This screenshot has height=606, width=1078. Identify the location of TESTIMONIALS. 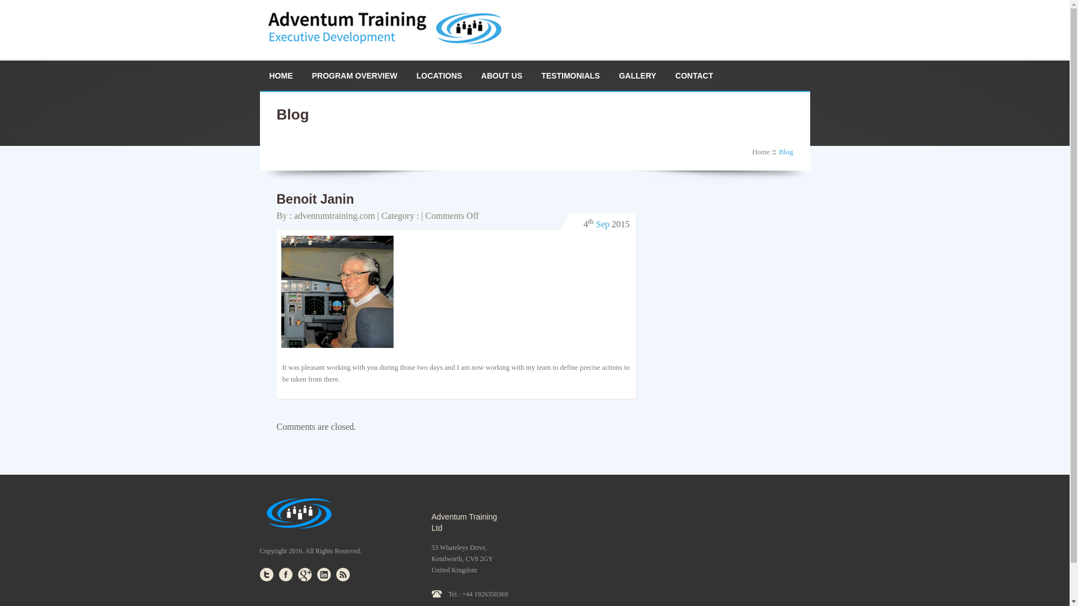
(570, 76).